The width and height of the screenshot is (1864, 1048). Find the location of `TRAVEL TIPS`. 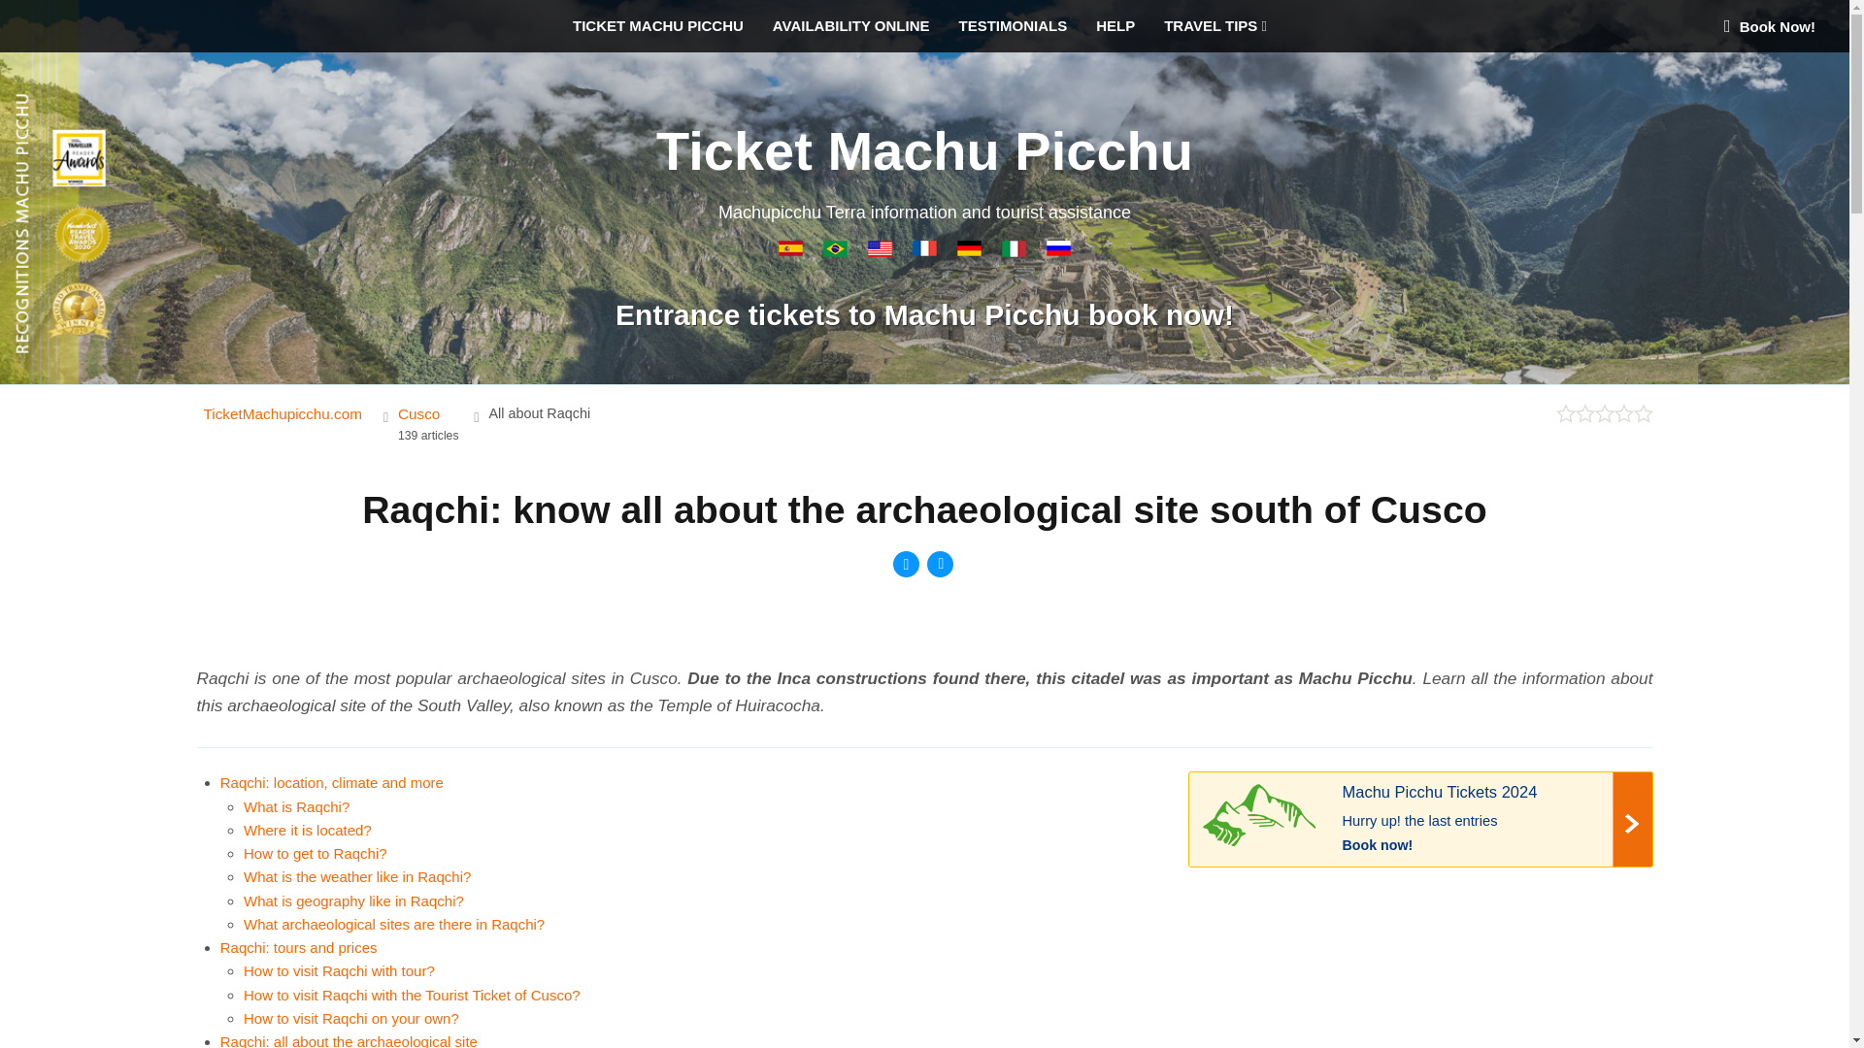

TRAVEL TIPS is located at coordinates (1220, 26).